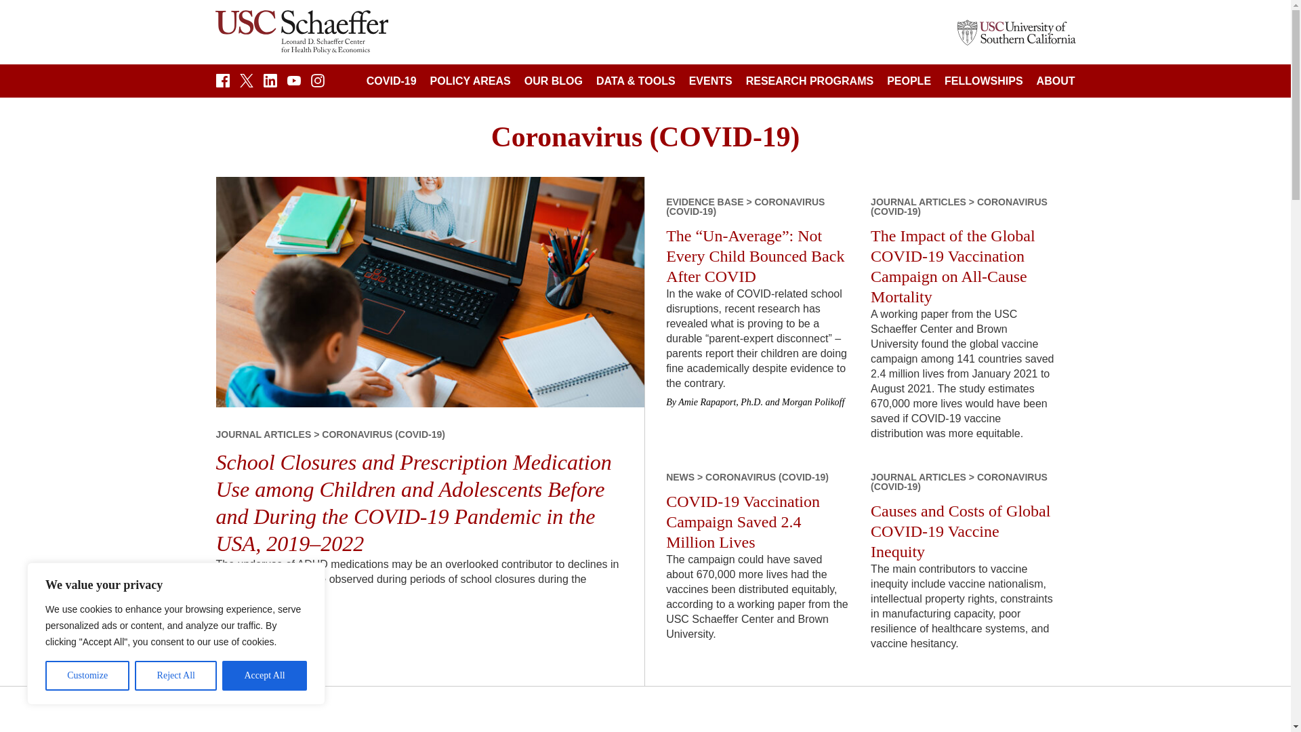 Image resolution: width=1301 pixels, height=732 pixels. I want to click on Reject All, so click(176, 676).